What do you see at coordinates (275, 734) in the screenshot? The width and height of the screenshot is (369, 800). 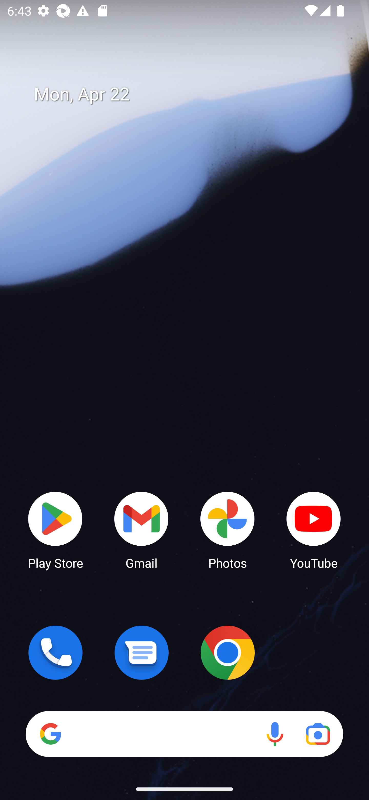 I see `Voice search` at bounding box center [275, 734].